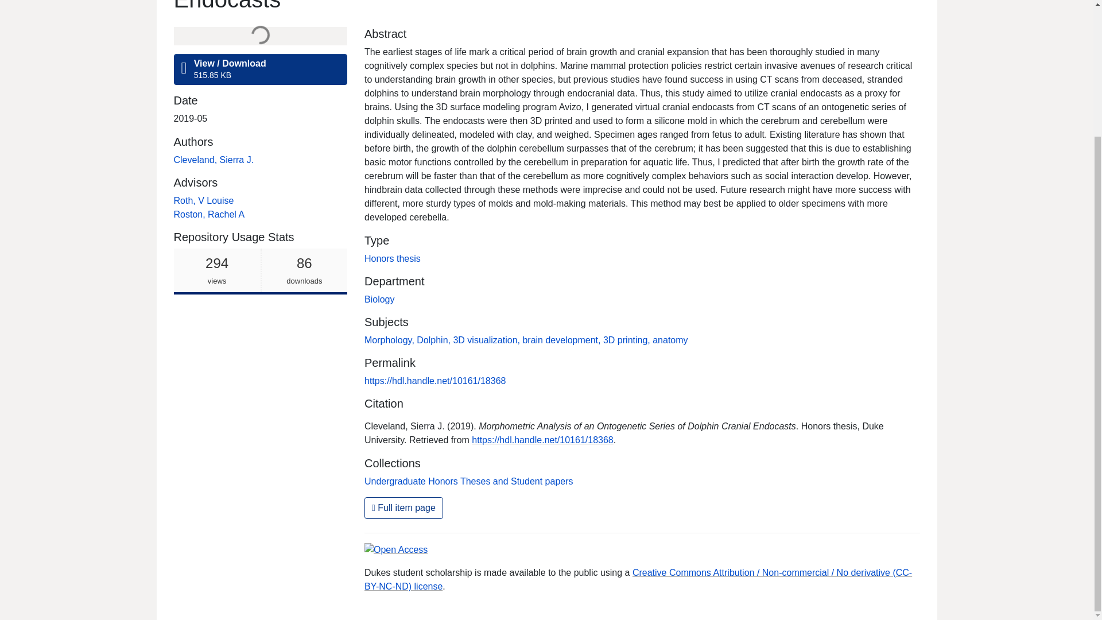 This screenshot has height=620, width=1102. Describe the element at coordinates (209, 215) in the screenshot. I see `Roston, Rachel A` at that location.